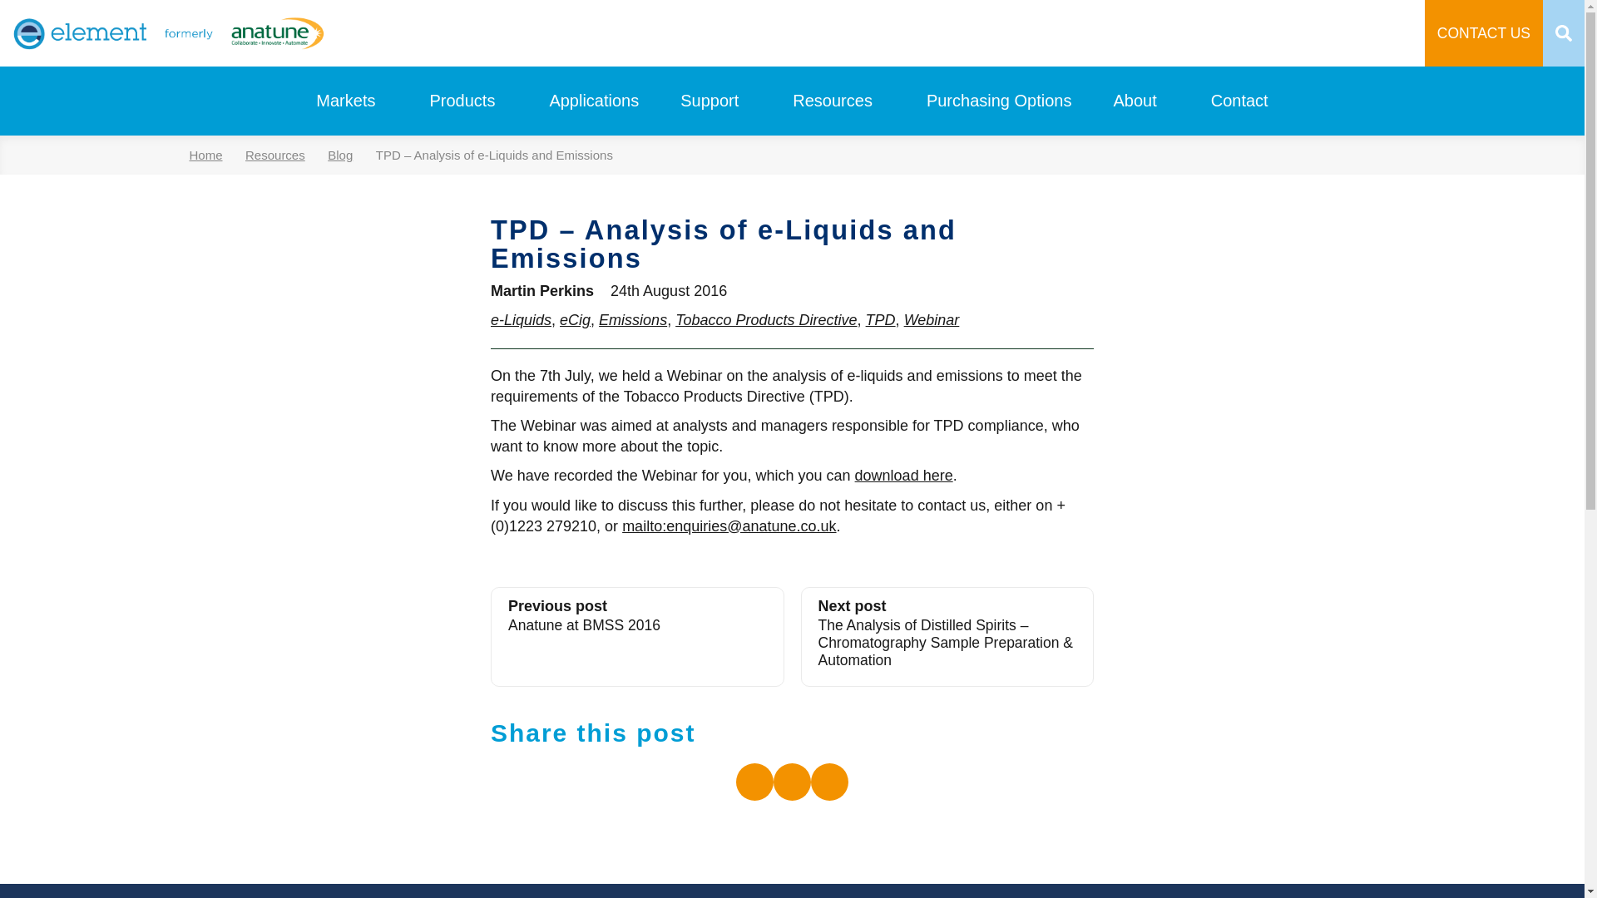 This screenshot has height=898, width=1597. What do you see at coordinates (709, 101) in the screenshot?
I see `Support` at bounding box center [709, 101].